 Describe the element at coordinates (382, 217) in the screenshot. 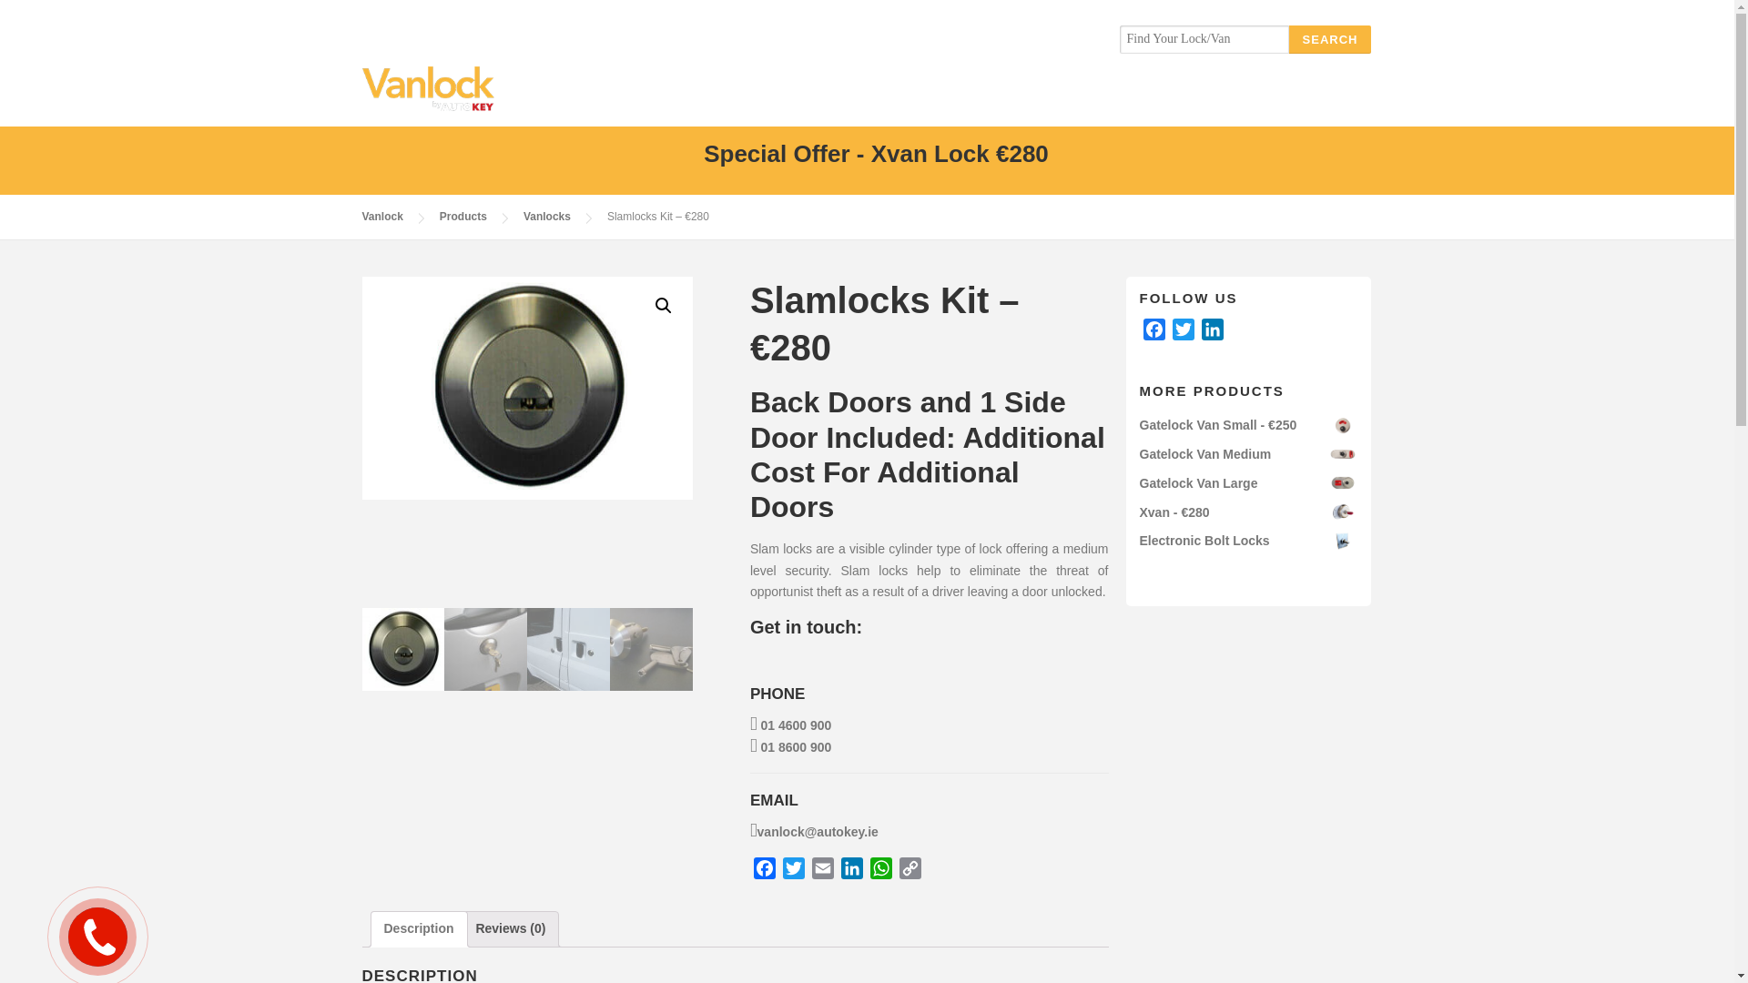

I see `Go to Vanlock.` at that location.